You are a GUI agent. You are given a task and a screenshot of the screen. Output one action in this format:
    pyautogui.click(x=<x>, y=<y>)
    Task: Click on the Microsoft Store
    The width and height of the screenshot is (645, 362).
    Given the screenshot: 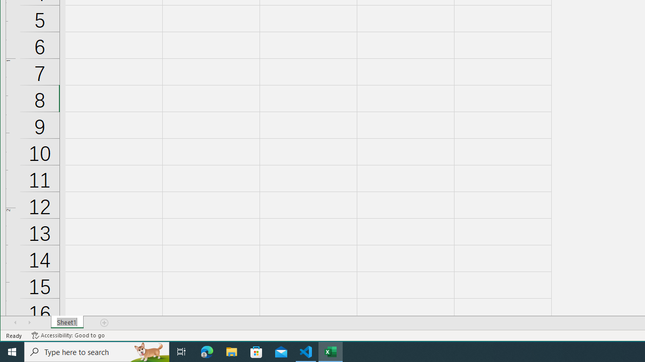 What is the action you would take?
    pyautogui.click(x=256, y=352)
    